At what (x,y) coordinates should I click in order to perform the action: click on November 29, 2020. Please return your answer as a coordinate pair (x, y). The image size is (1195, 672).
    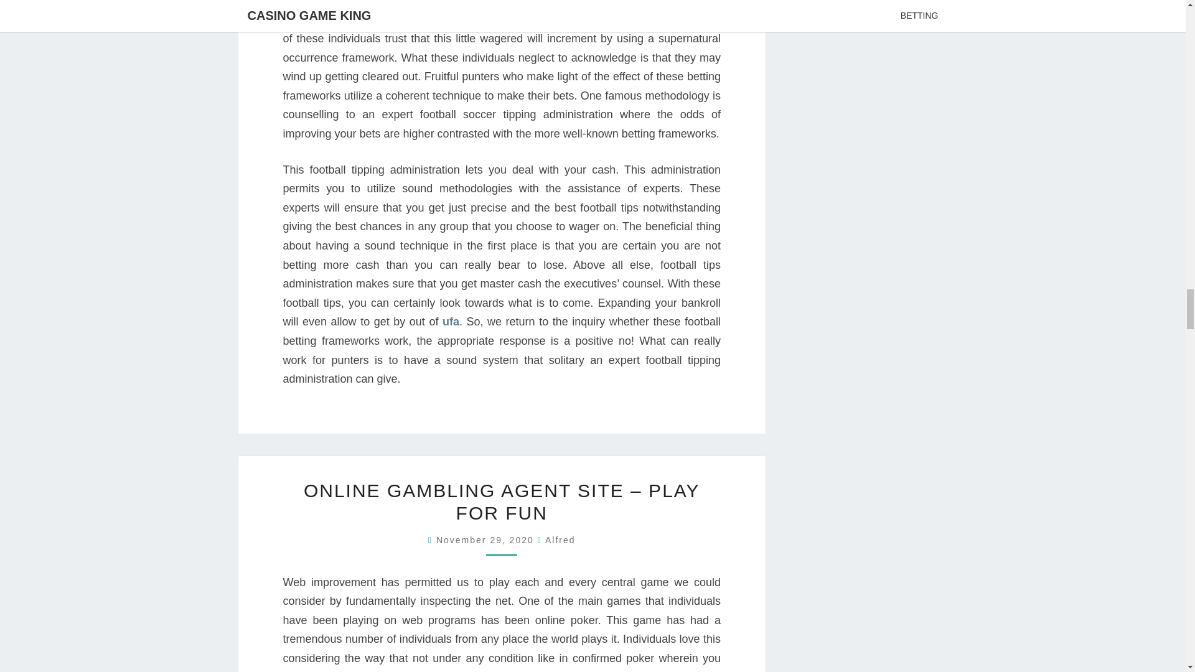
    Looking at the image, I should click on (487, 539).